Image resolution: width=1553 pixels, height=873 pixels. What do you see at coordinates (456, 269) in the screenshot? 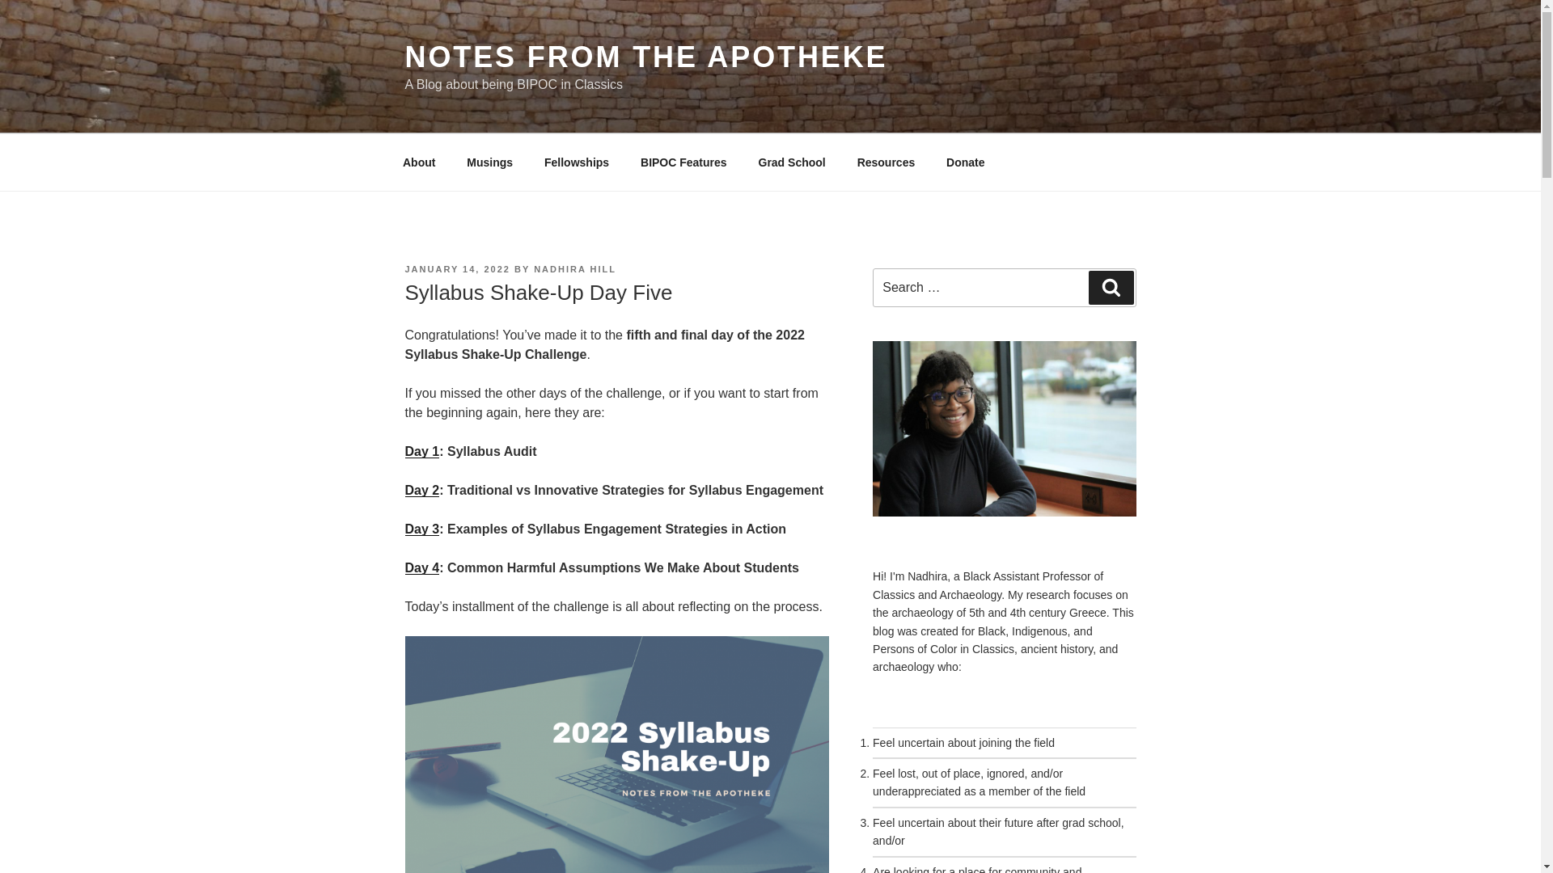
I see `JANUARY 14, 2022` at bounding box center [456, 269].